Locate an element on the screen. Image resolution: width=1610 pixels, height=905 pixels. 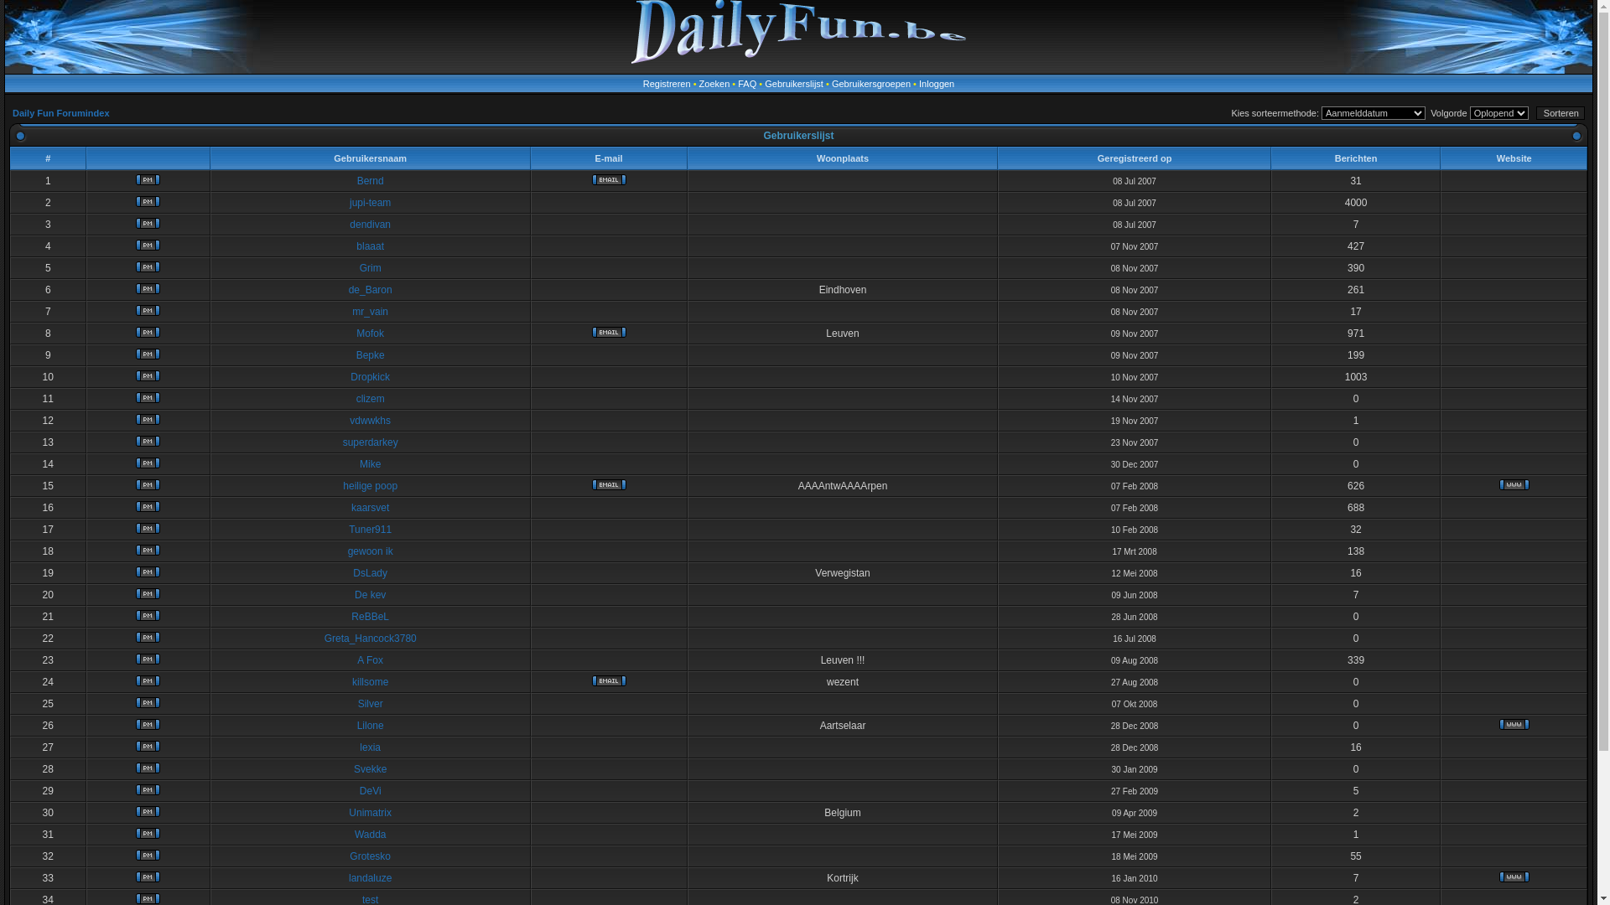
Tuner911 is located at coordinates (371, 530).